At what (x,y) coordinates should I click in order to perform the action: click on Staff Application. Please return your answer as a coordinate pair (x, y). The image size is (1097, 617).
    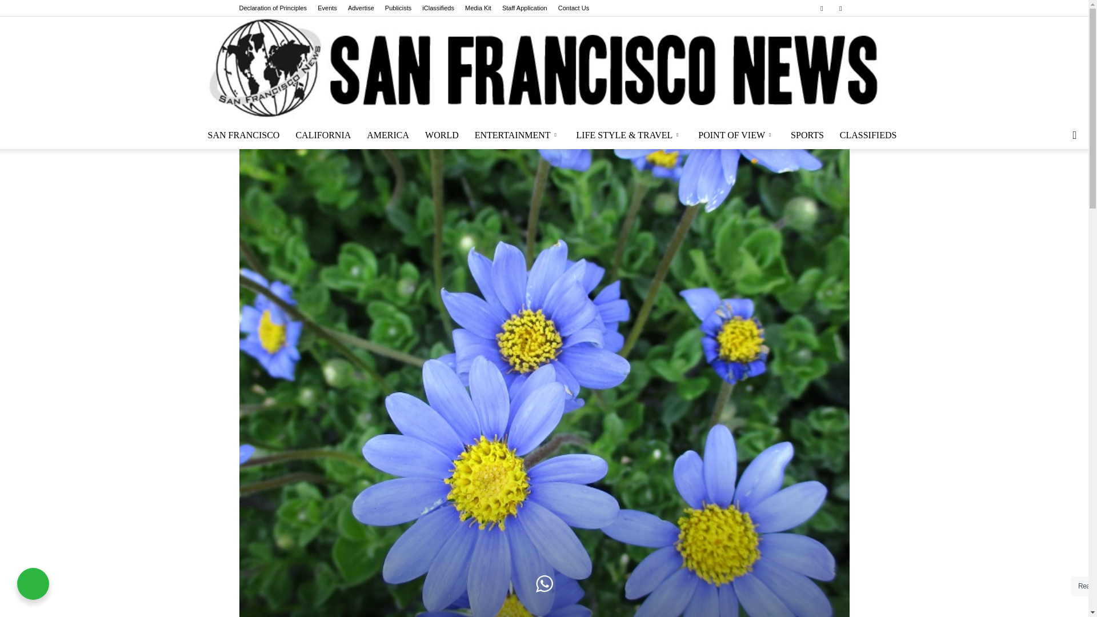
    Looking at the image, I should click on (525, 8).